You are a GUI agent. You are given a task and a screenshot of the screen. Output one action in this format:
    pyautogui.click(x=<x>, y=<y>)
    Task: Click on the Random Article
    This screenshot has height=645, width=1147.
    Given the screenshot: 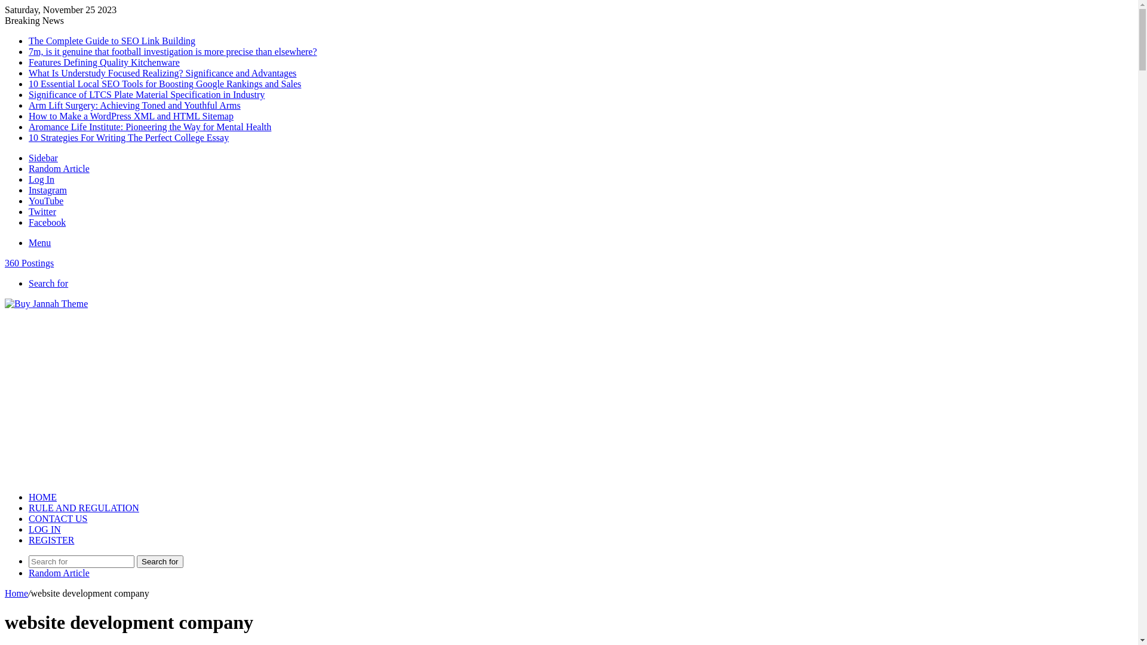 What is the action you would take?
    pyautogui.click(x=59, y=168)
    